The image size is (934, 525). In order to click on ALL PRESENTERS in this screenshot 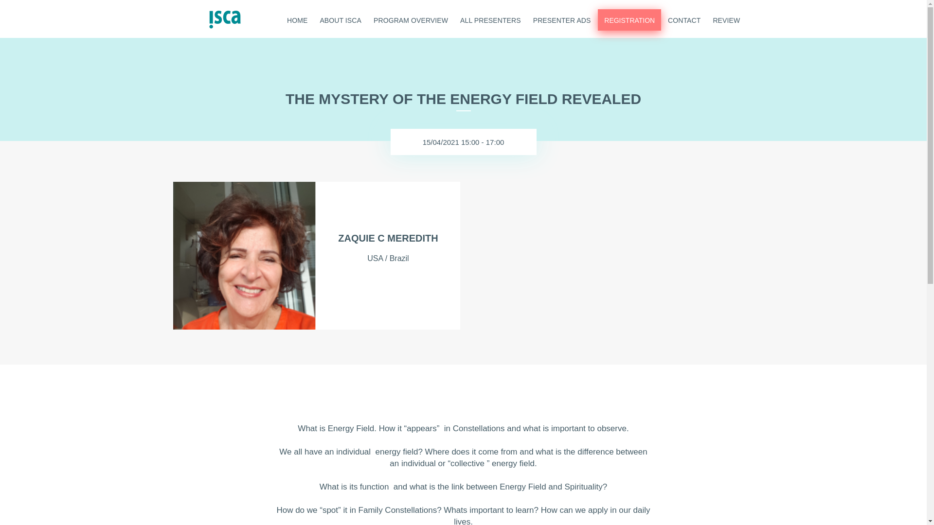, I will do `click(490, 18)`.